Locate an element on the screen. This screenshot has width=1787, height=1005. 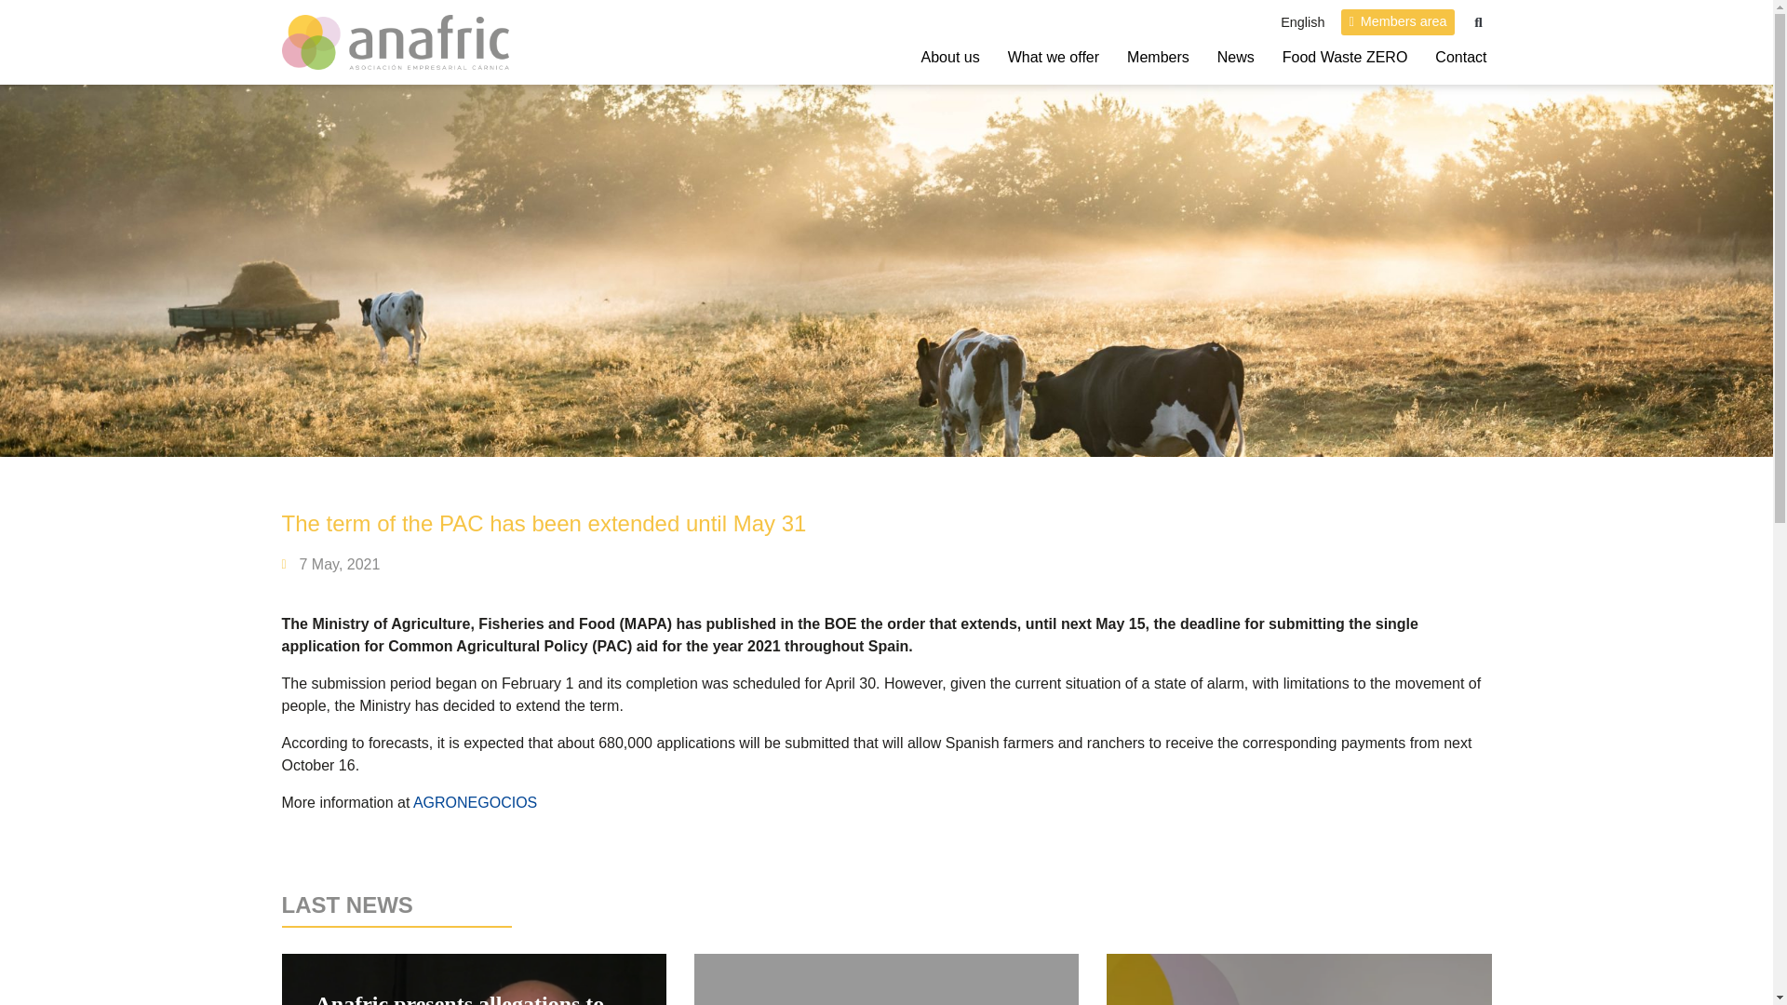
Members area is located at coordinates (1398, 20).